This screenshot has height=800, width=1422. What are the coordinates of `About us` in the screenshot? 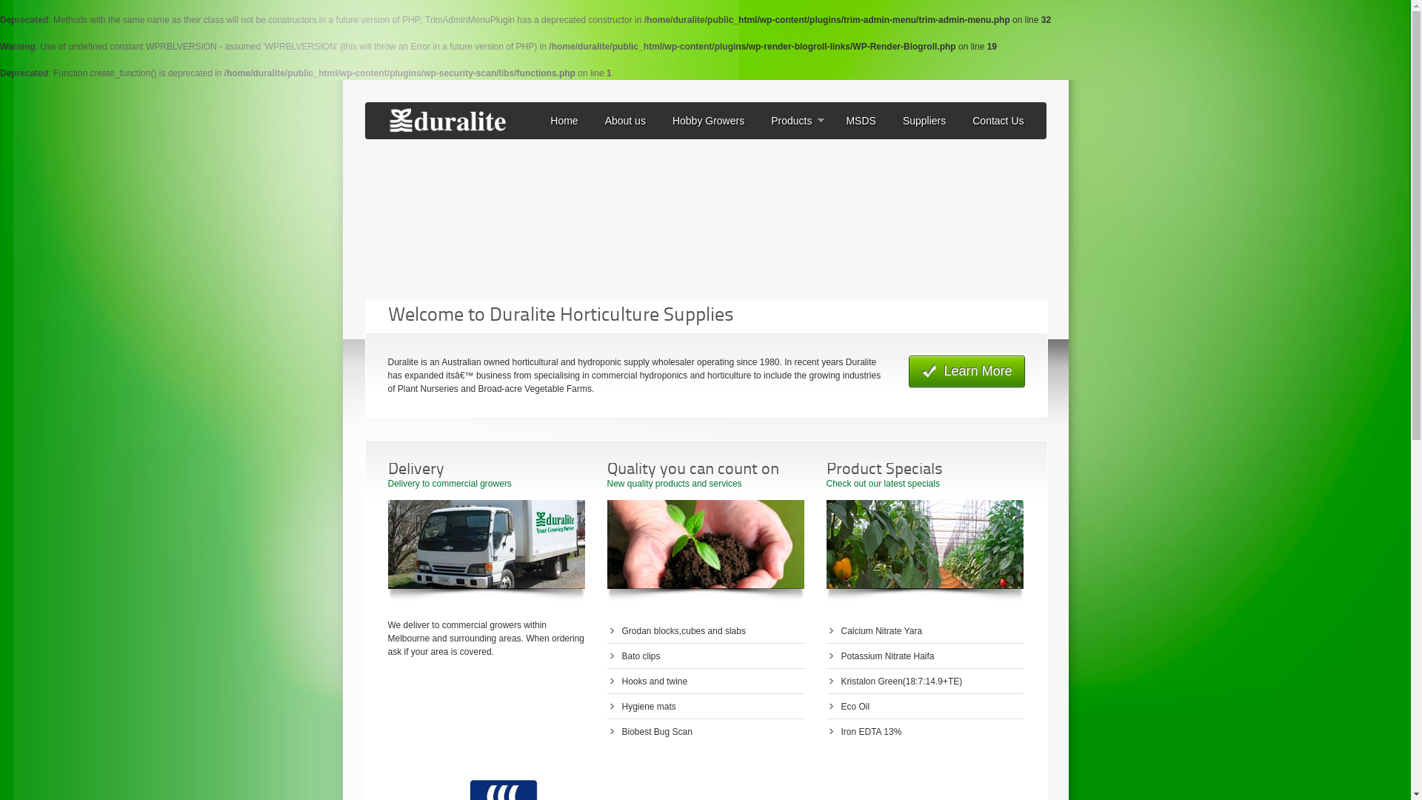 It's located at (625, 121).